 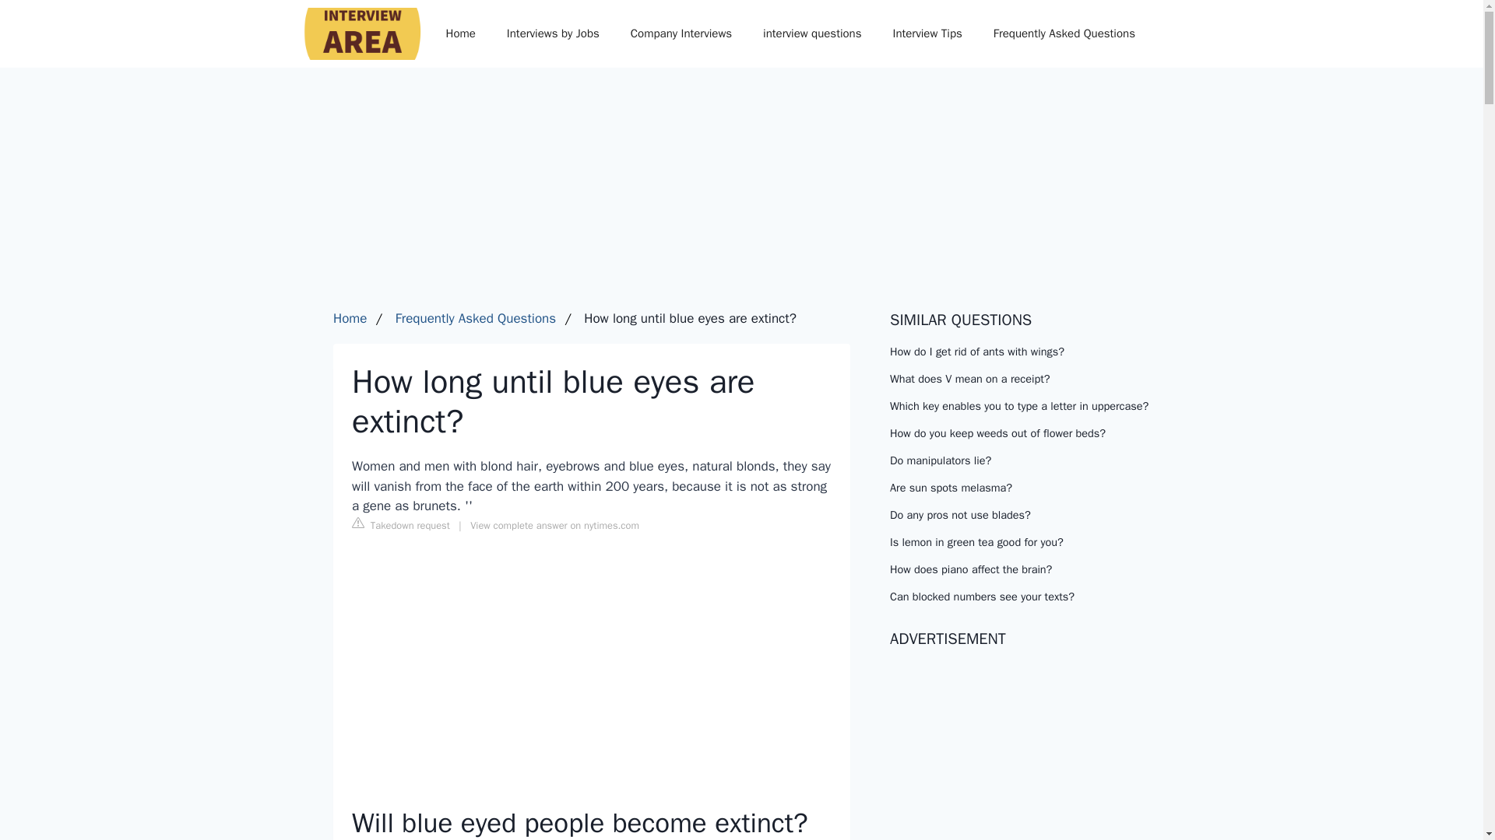 What do you see at coordinates (476, 318) in the screenshot?
I see `Frequently Asked Questions` at bounding box center [476, 318].